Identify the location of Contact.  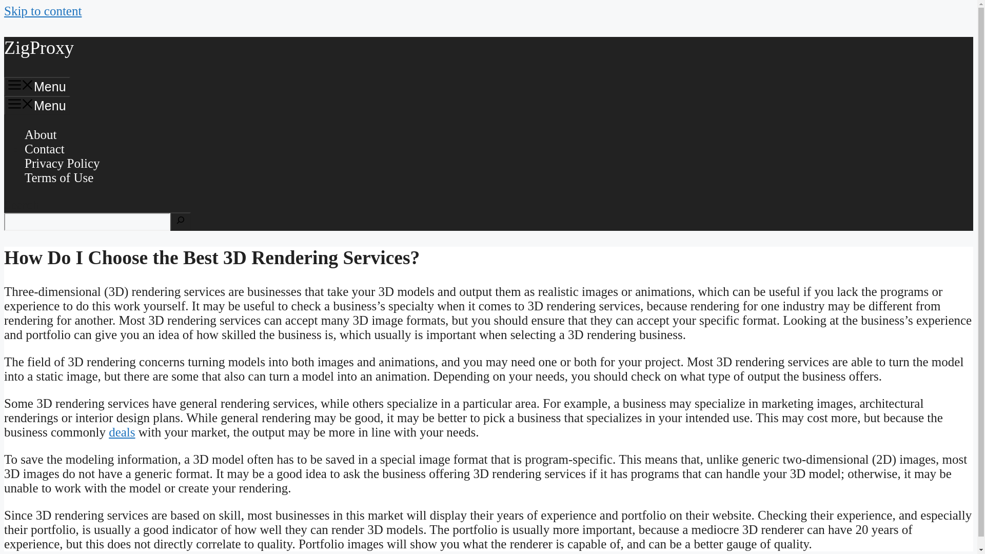
(45, 149).